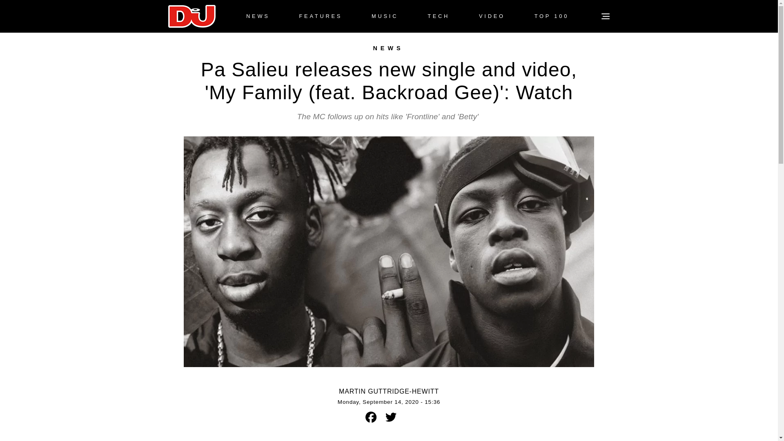  Describe the element at coordinates (390, 416) in the screenshot. I see `Share to Twitter` at that location.